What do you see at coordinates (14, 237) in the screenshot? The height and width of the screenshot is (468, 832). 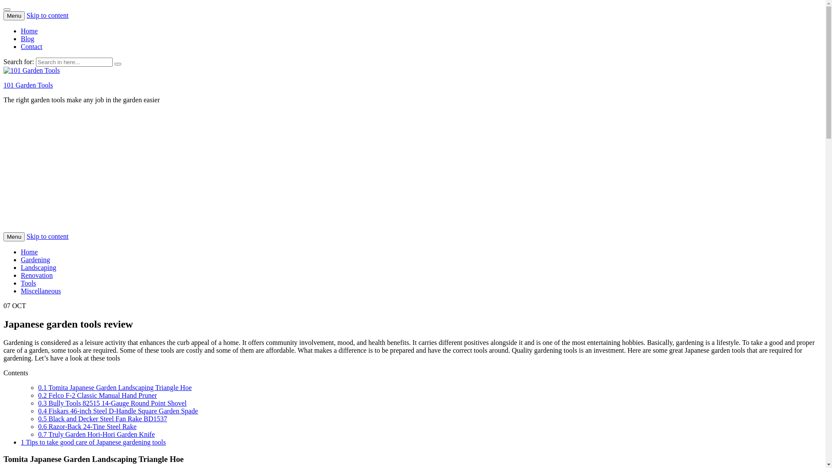 I see `Menu` at bounding box center [14, 237].